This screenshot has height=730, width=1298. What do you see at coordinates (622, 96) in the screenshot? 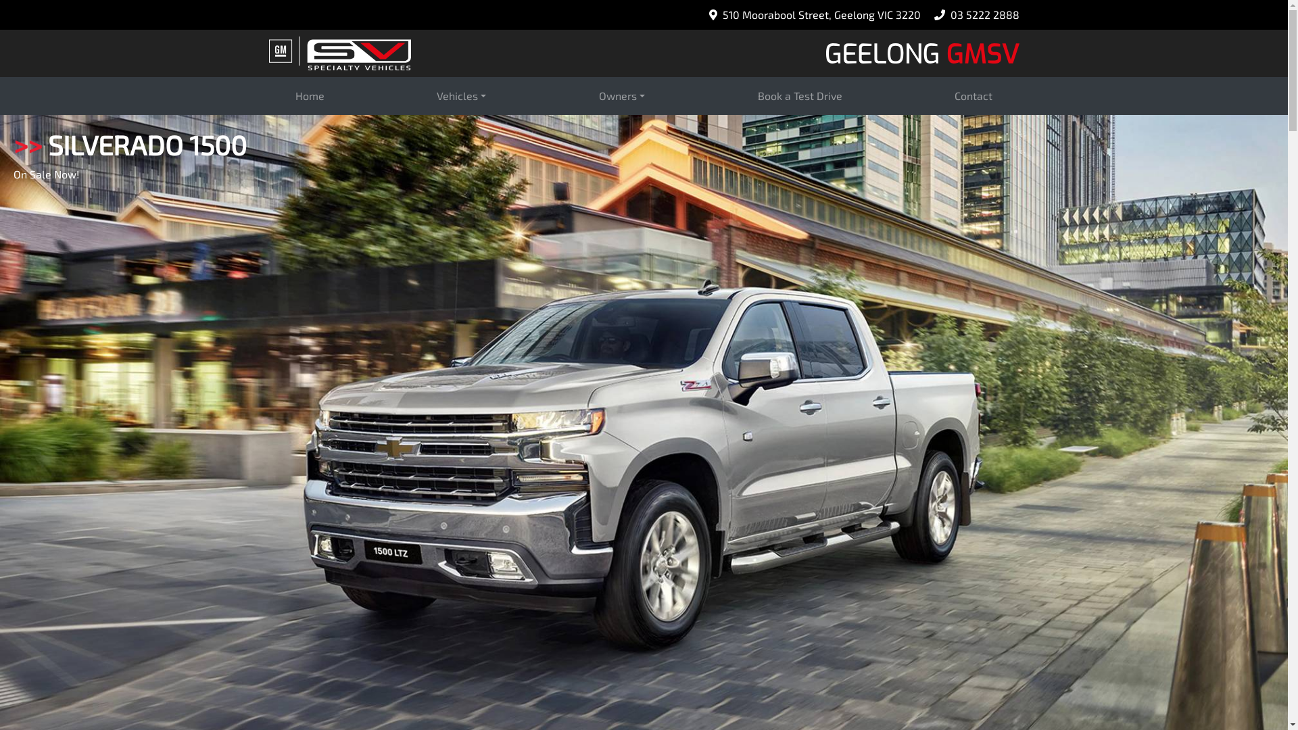
I see `Owners` at bounding box center [622, 96].